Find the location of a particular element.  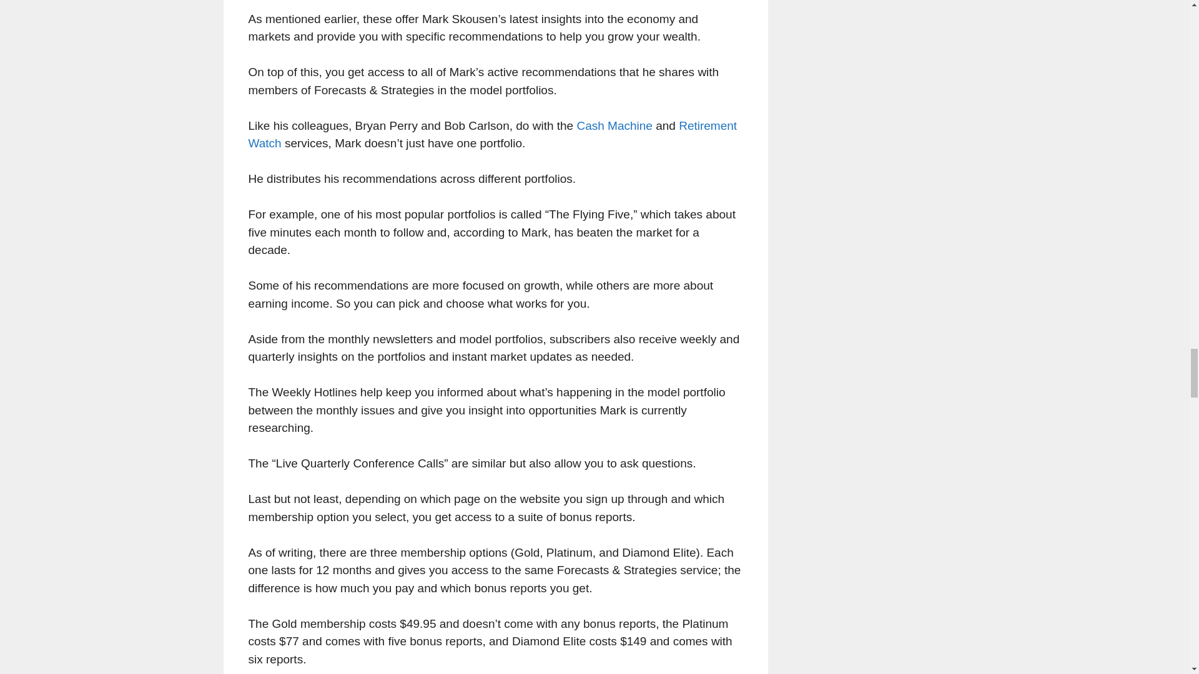

Retirement Watch is located at coordinates (492, 135).